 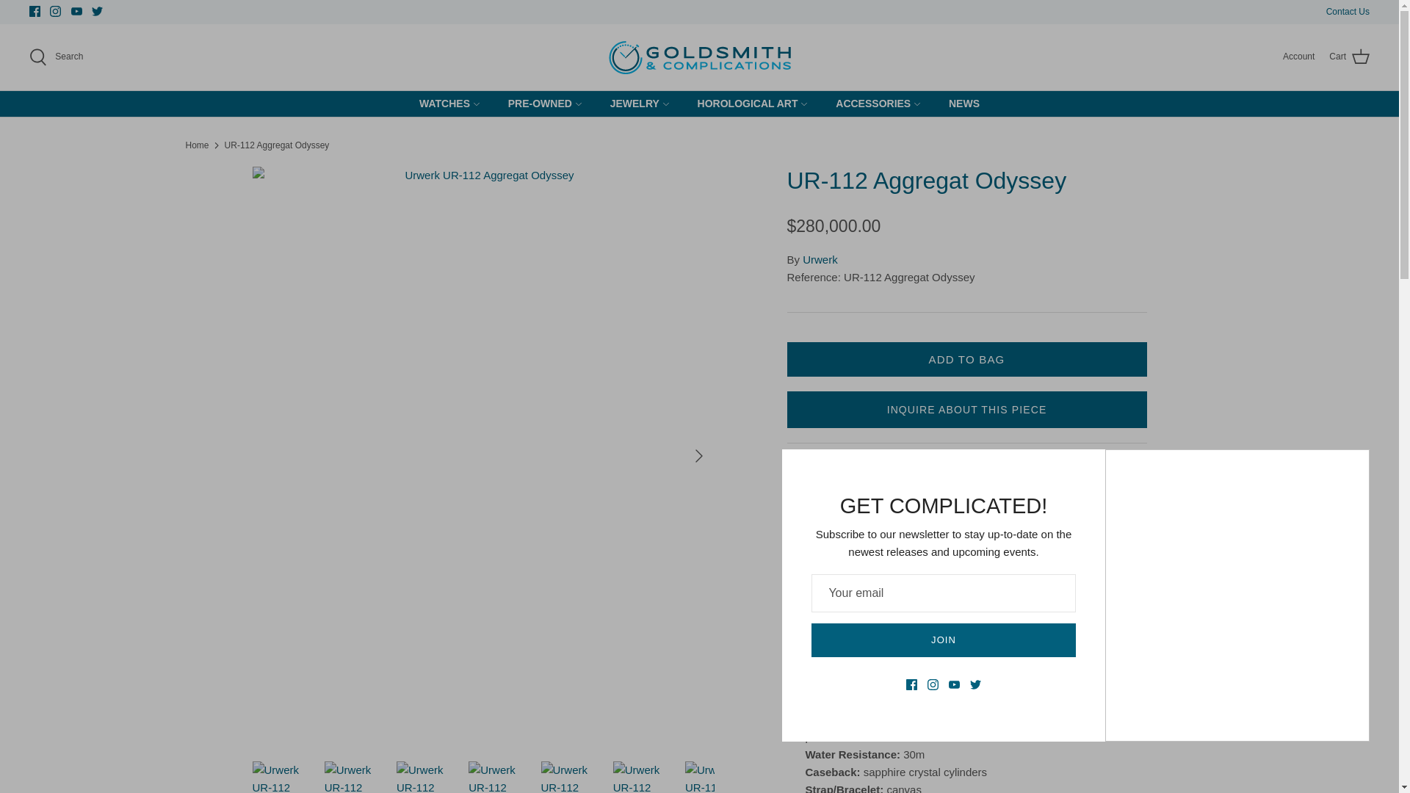 I want to click on Twitter, so click(x=97, y=10).